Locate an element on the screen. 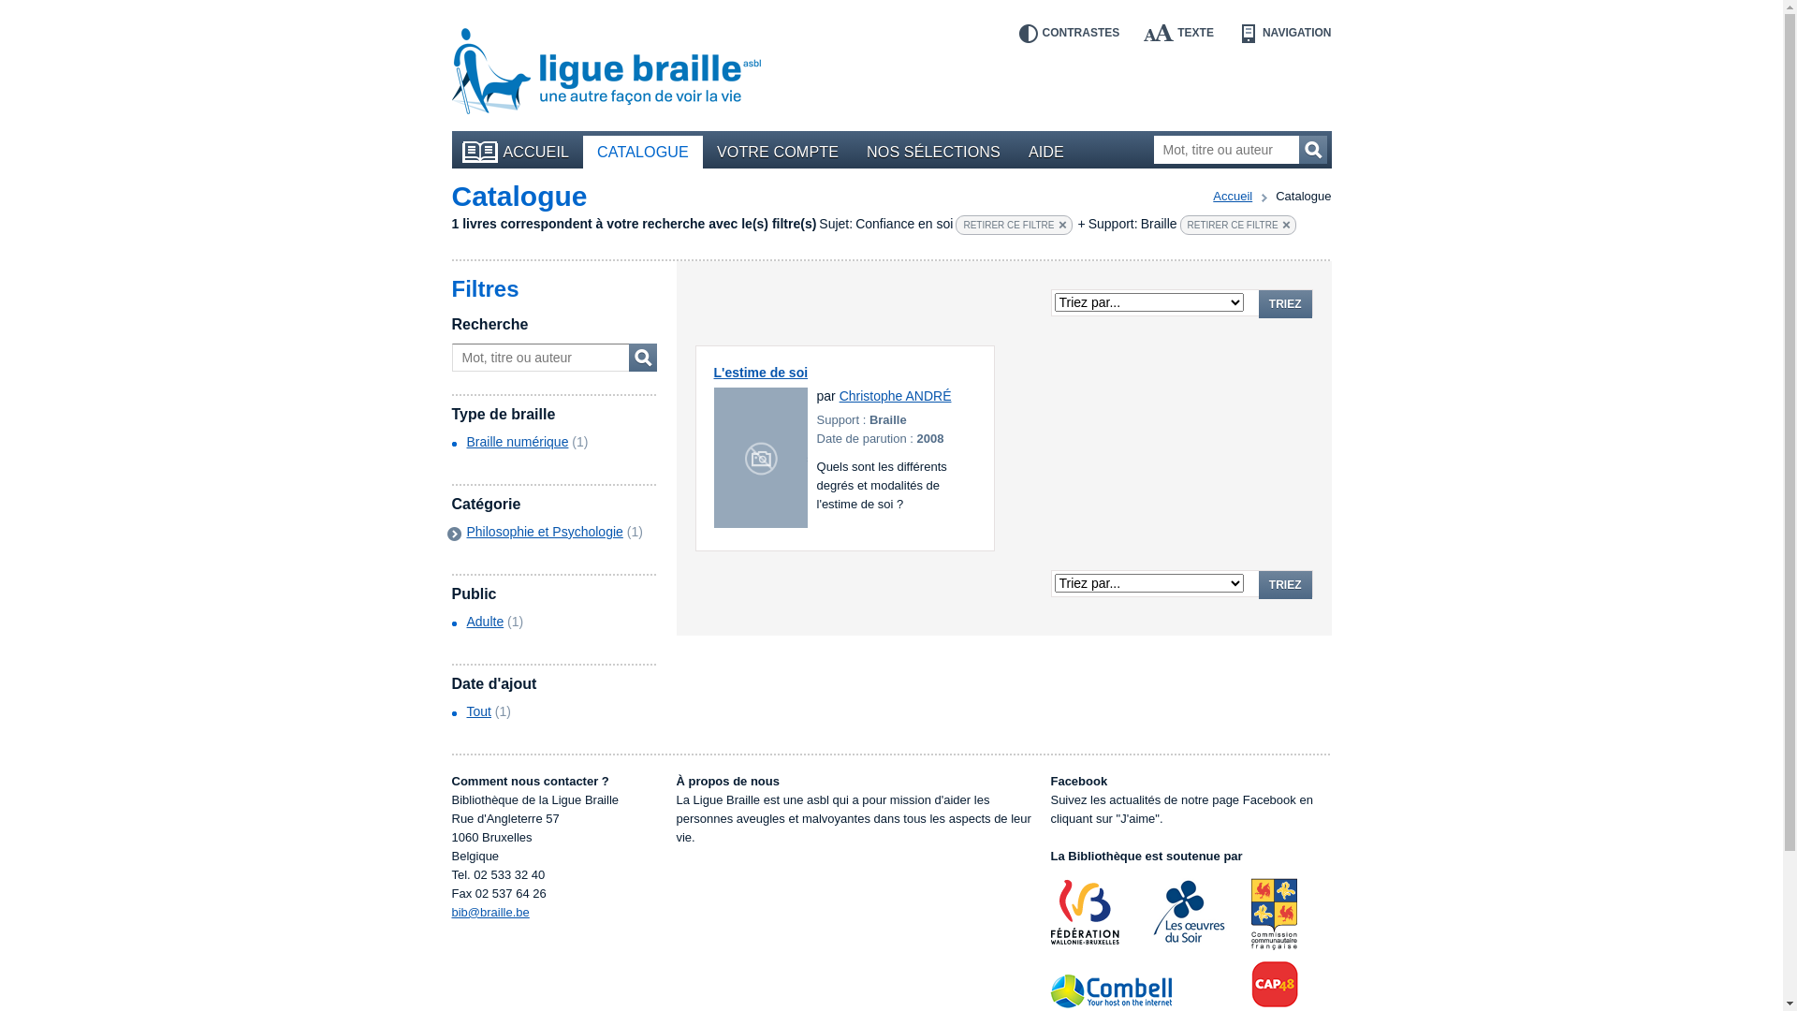 The height and width of the screenshot is (1011, 1797). TRIEZ is located at coordinates (1286, 585).